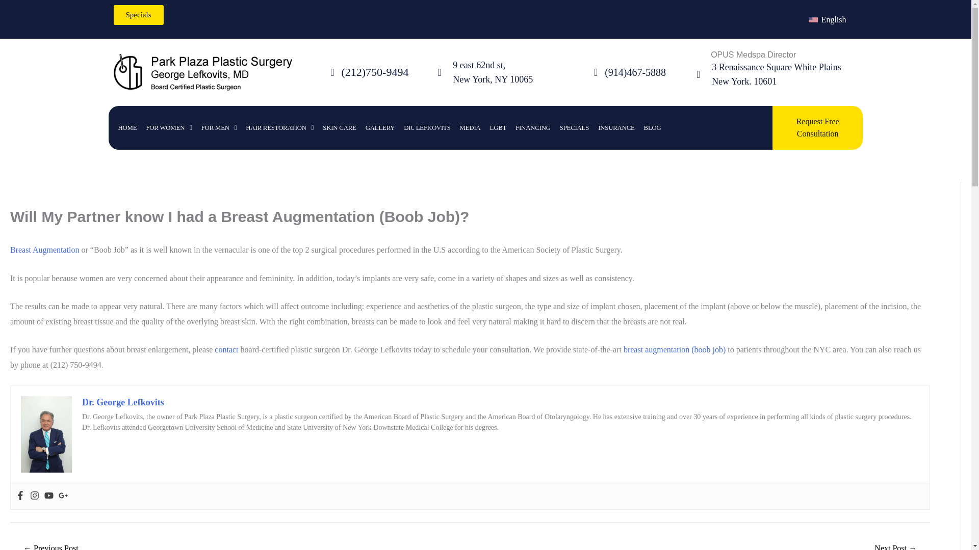 Image resolution: width=979 pixels, height=550 pixels. Describe the element at coordinates (827, 19) in the screenshot. I see `English` at that location.